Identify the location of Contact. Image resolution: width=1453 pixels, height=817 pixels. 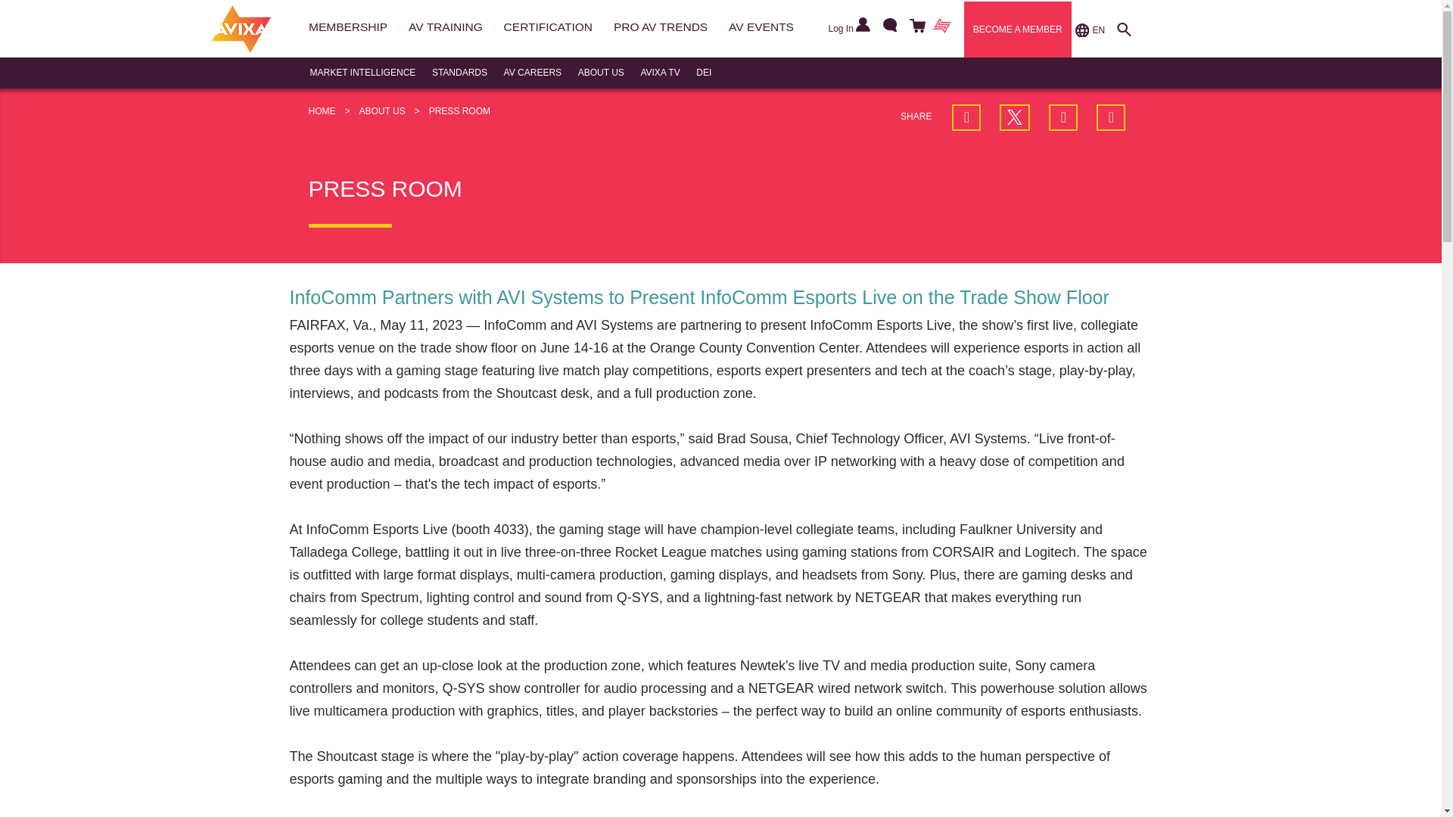
(887, 27).